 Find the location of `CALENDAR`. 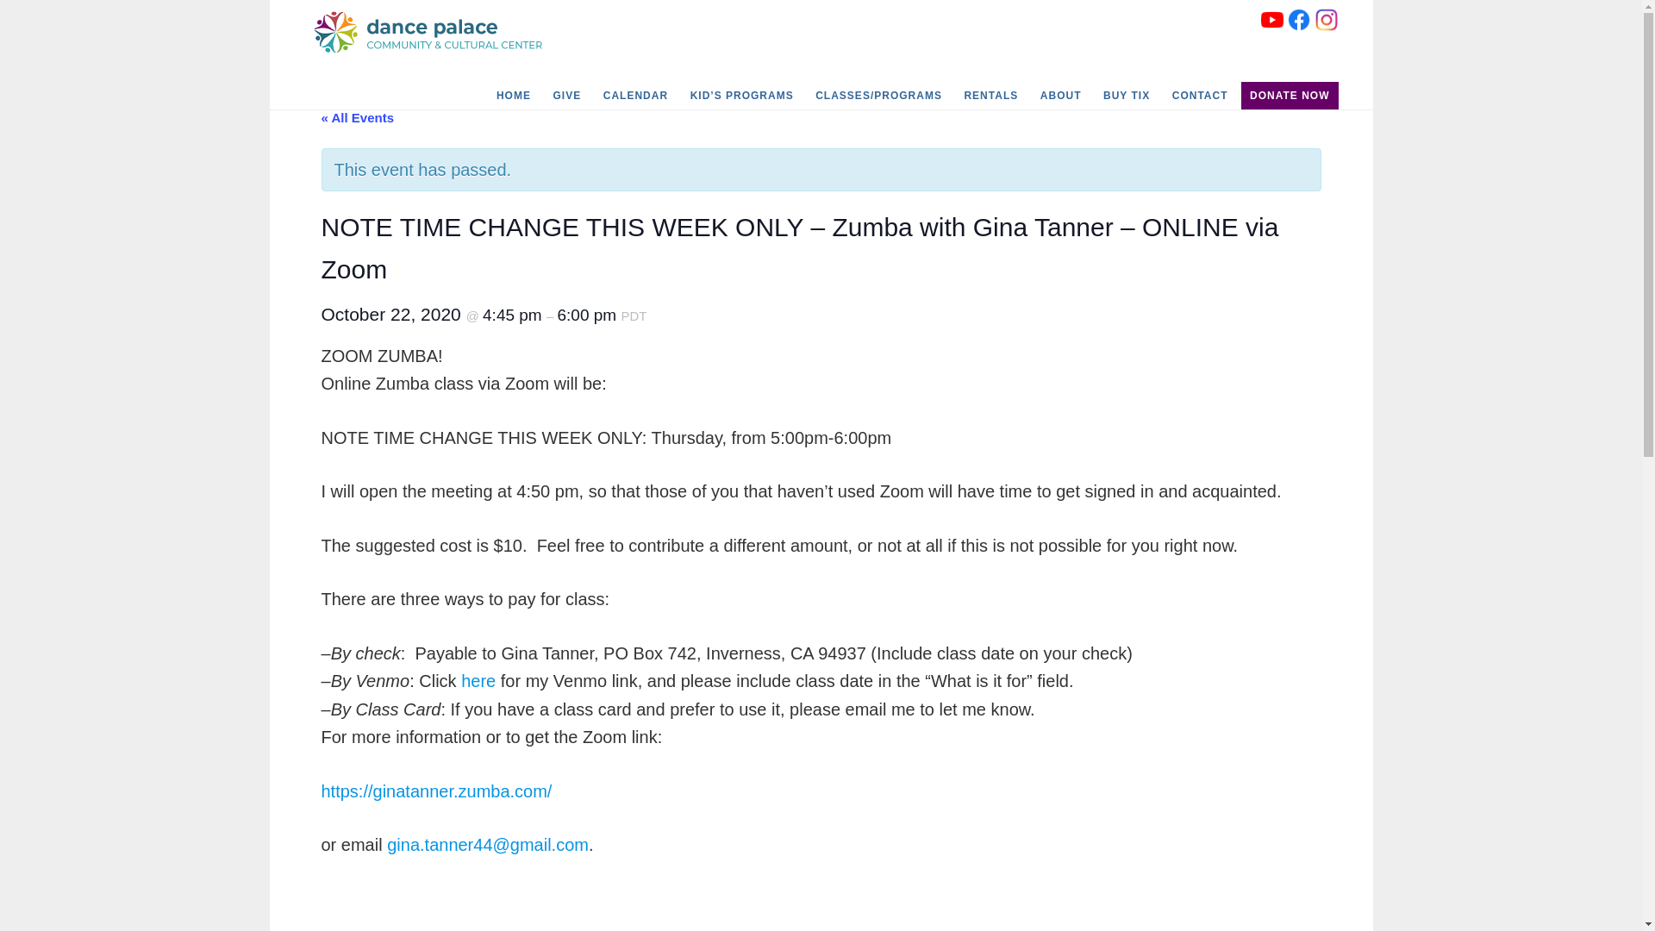

CALENDAR is located at coordinates (635, 96).